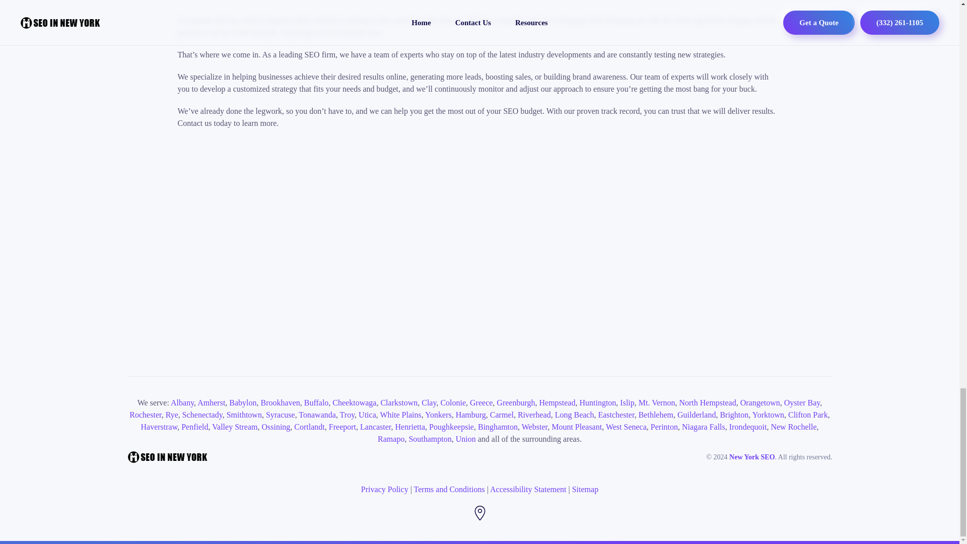  What do you see at coordinates (399, 402) in the screenshot?
I see `Clarkstown` at bounding box center [399, 402].